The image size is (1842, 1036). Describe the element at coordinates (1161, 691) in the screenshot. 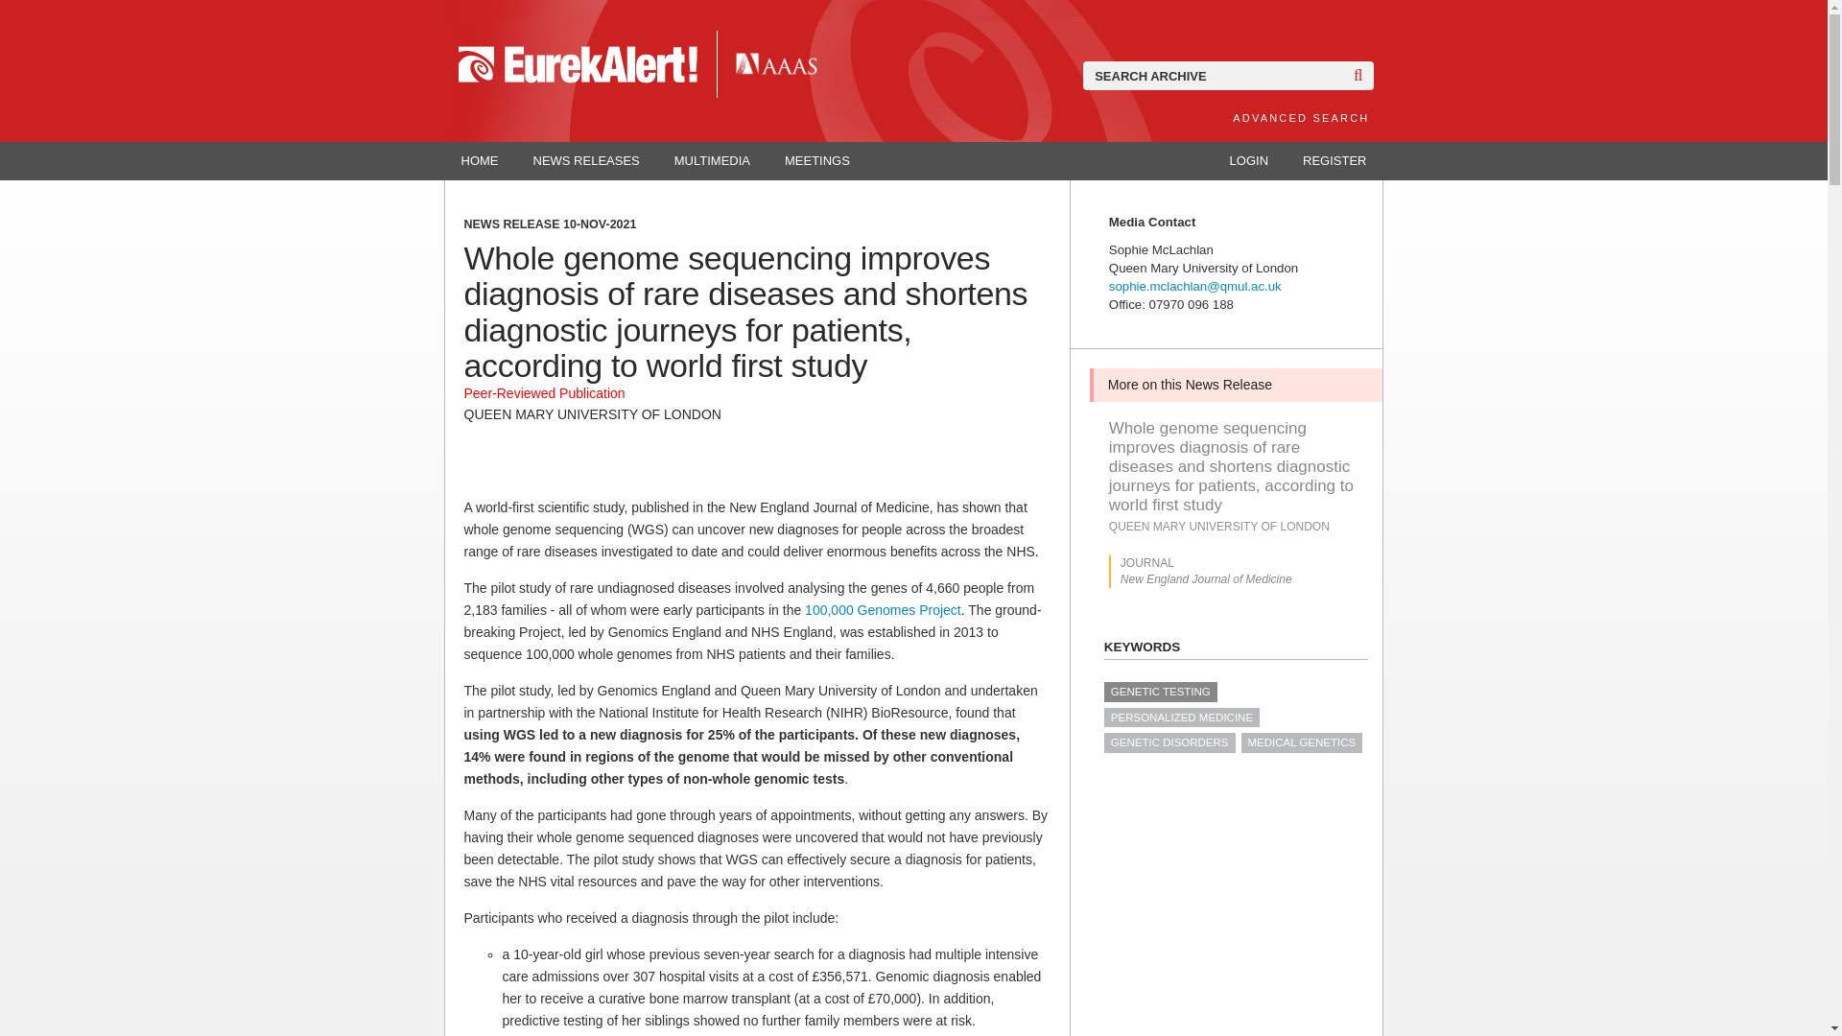

I see `GENETIC TESTING` at that location.